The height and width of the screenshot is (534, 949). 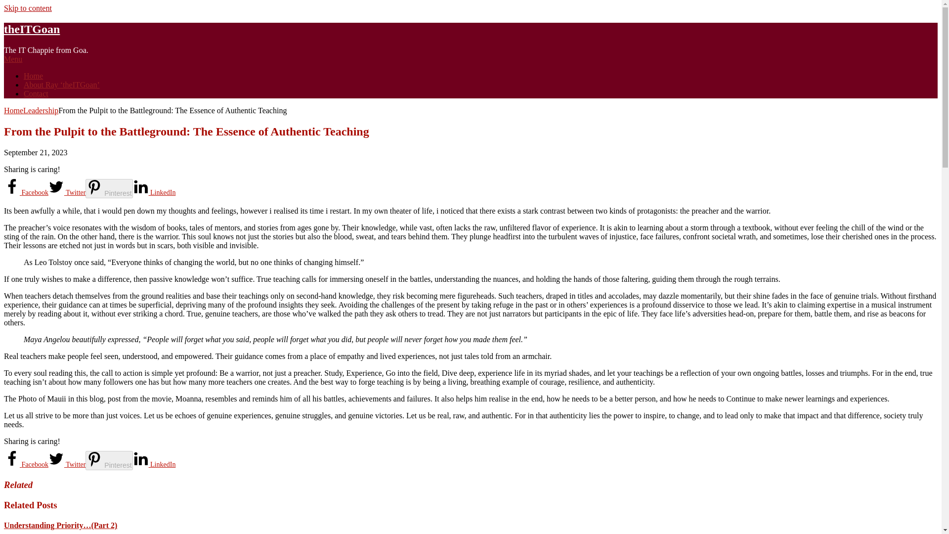 What do you see at coordinates (154, 193) in the screenshot?
I see `Share on LinkedIn` at bounding box center [154, 193].